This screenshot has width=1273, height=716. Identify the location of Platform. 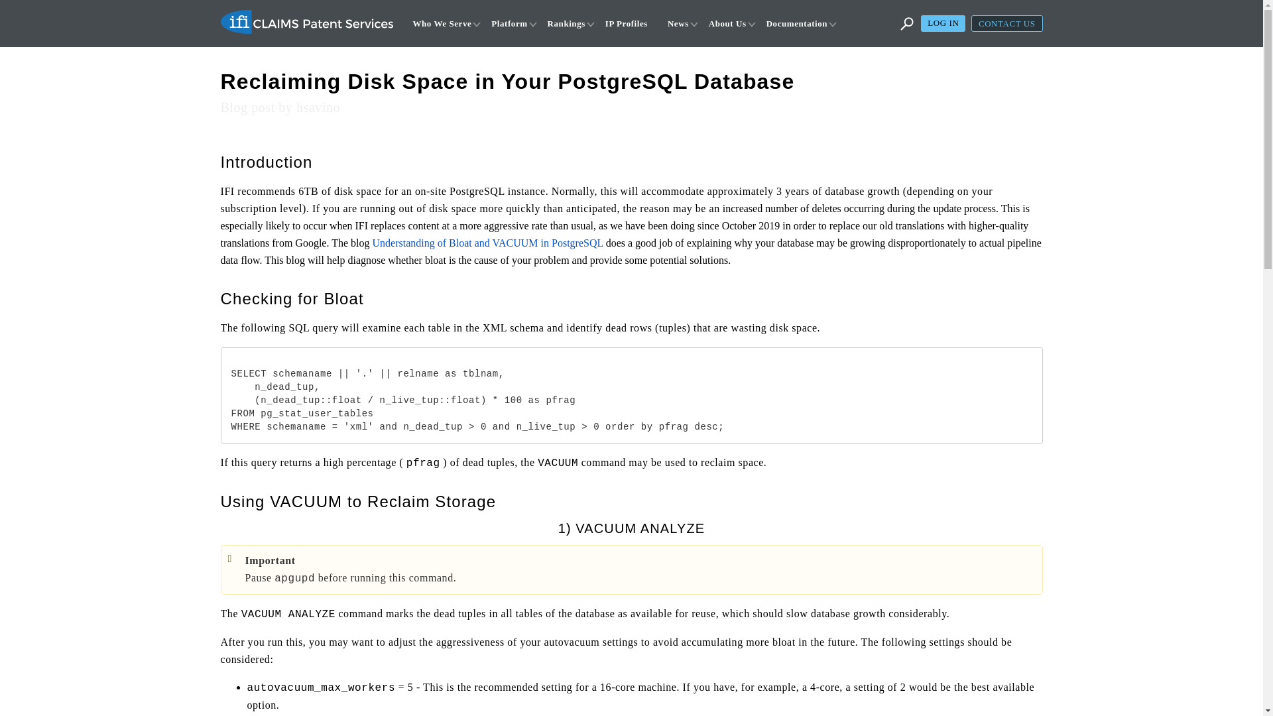
(512, 25).